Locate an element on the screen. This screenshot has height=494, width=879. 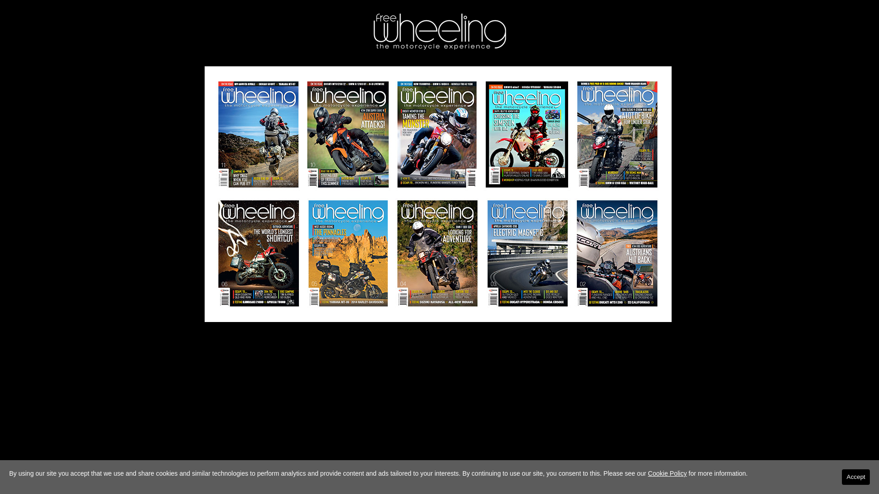
Accept is located at coordinates (856, 477).